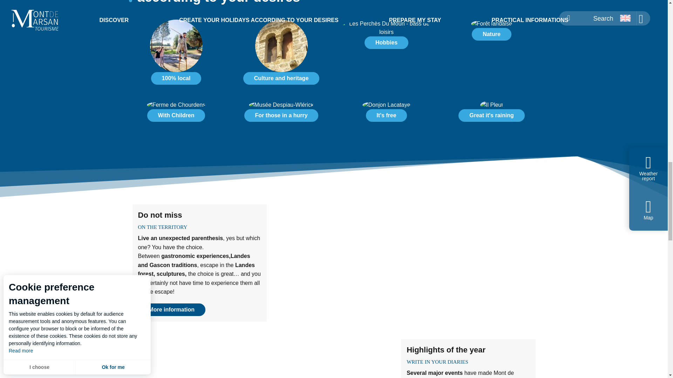 The image size is (673, 378). What do you see at coordinates (386, 37) in the screenshot?
I see `Hobbies` at bounding box center [386, 37].